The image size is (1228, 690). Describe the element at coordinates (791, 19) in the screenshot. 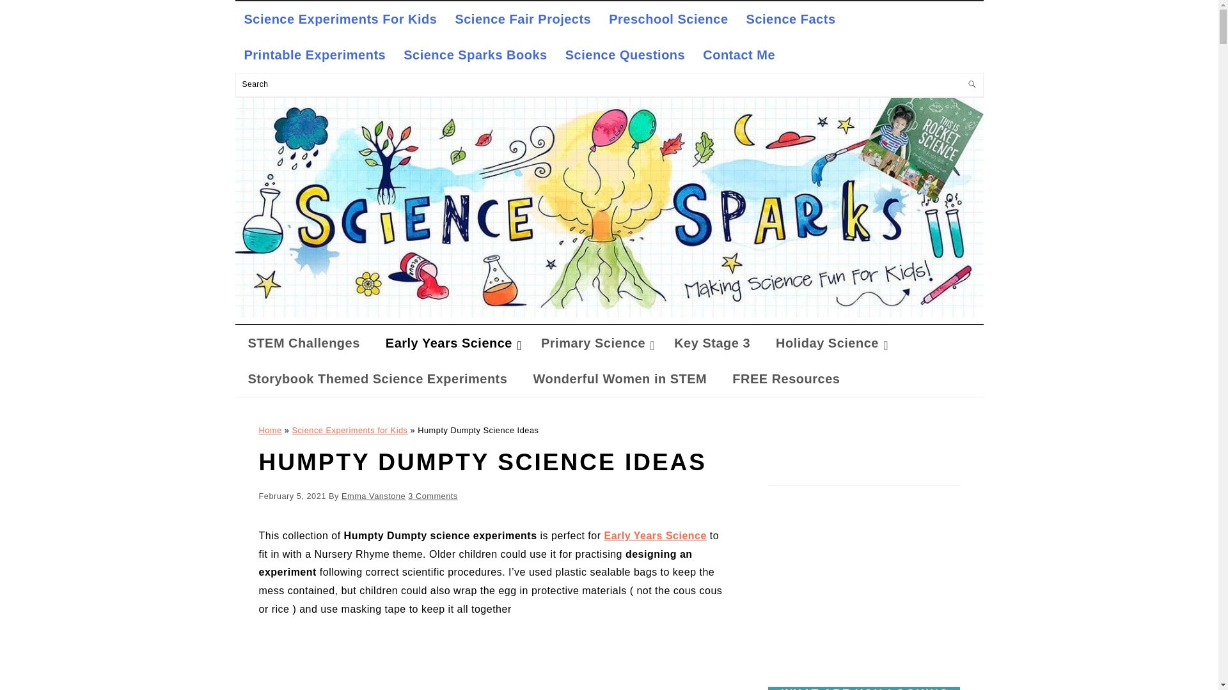

I see `Science Facts` at that location.